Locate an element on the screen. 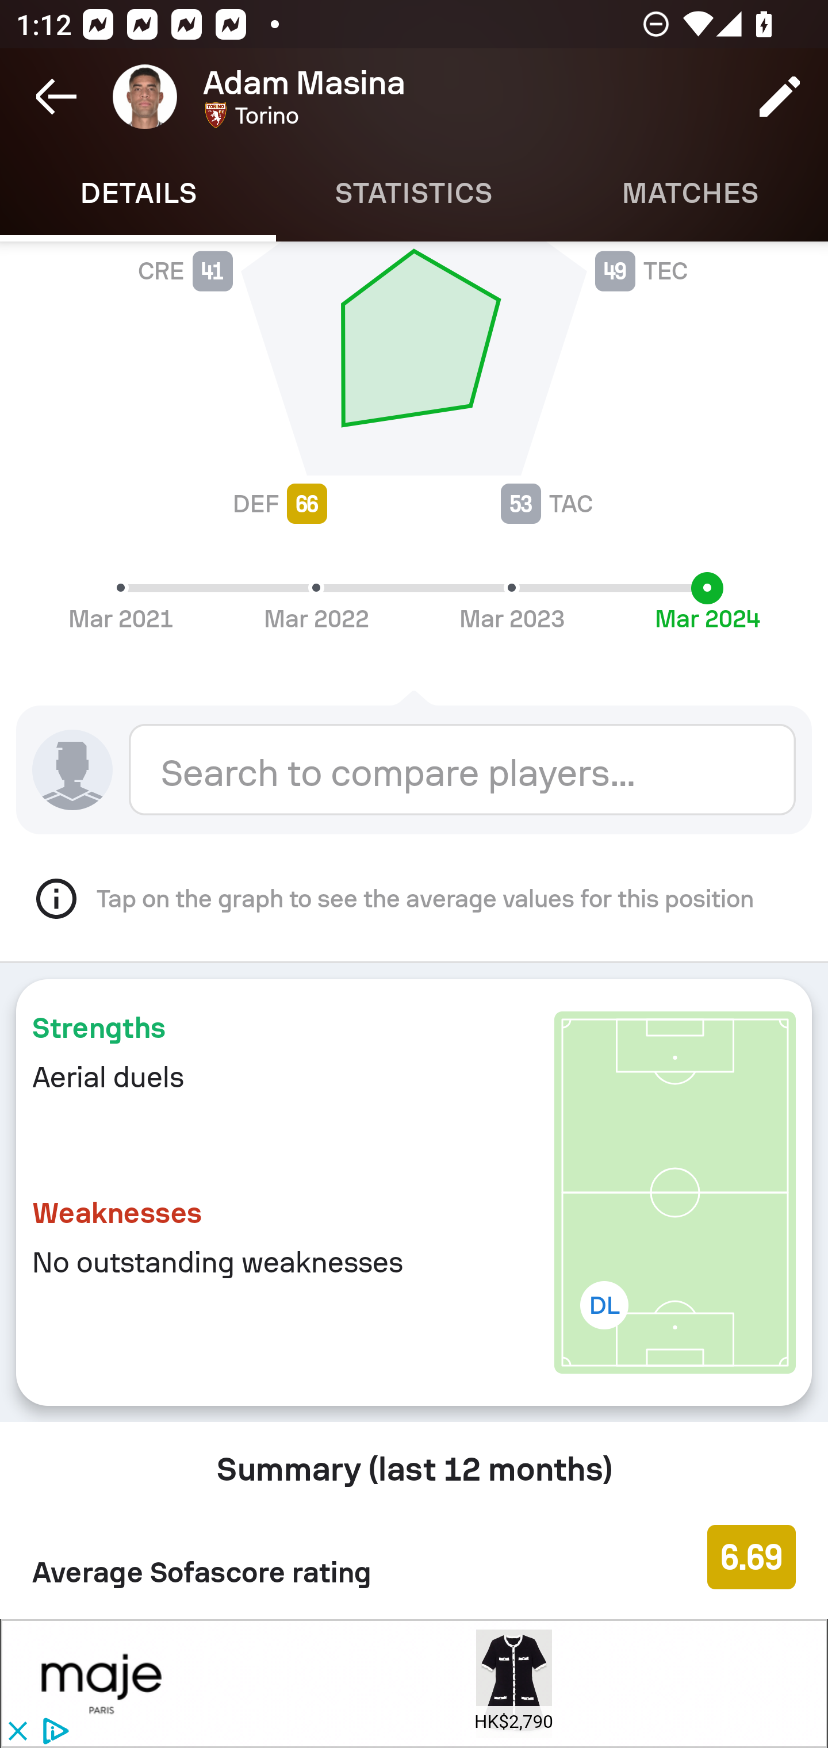 The width and height of the screenshot is (828, 1748). Matches MATCHES is located at coordinates (690, 193).